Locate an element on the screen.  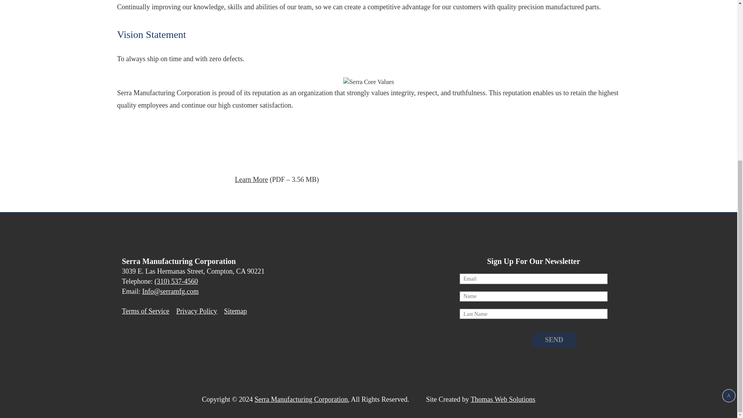
Facebook is located at coordinates (150, 341).